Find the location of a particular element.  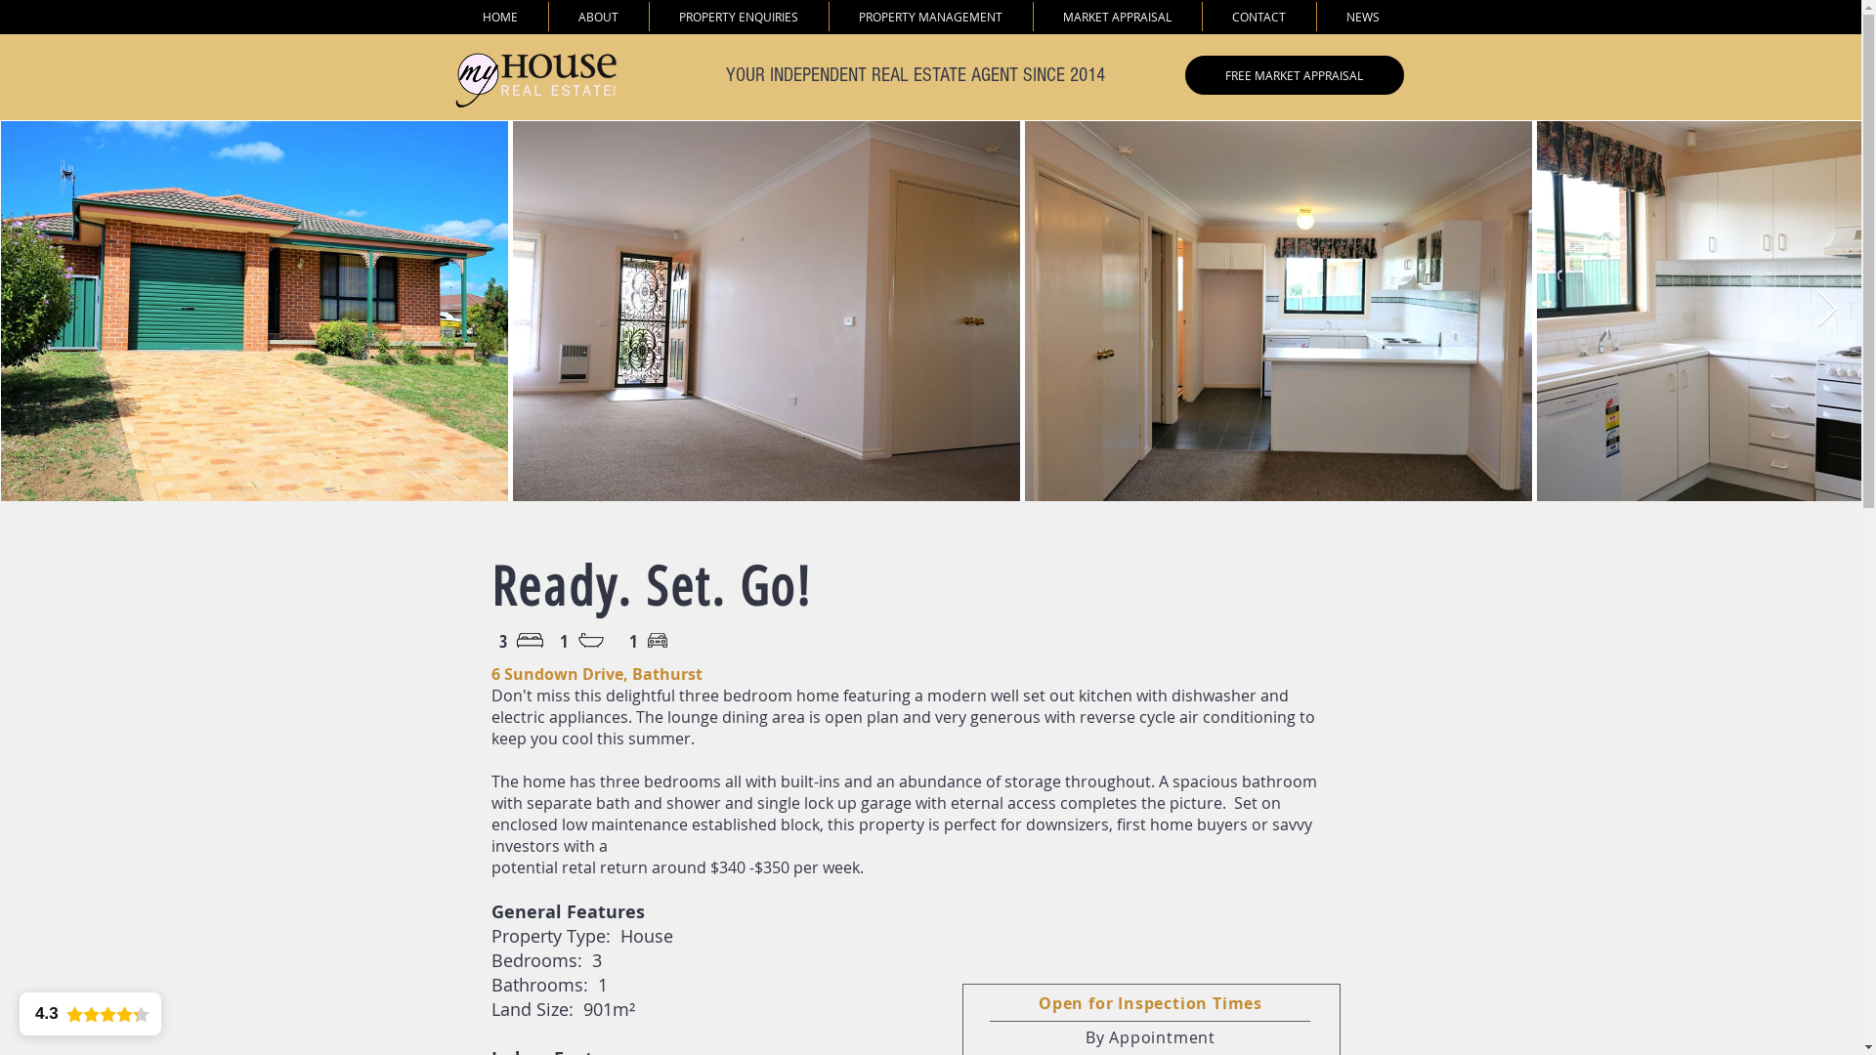

PROPERTY ENQUIRIES is located at coordinates (739, 17).